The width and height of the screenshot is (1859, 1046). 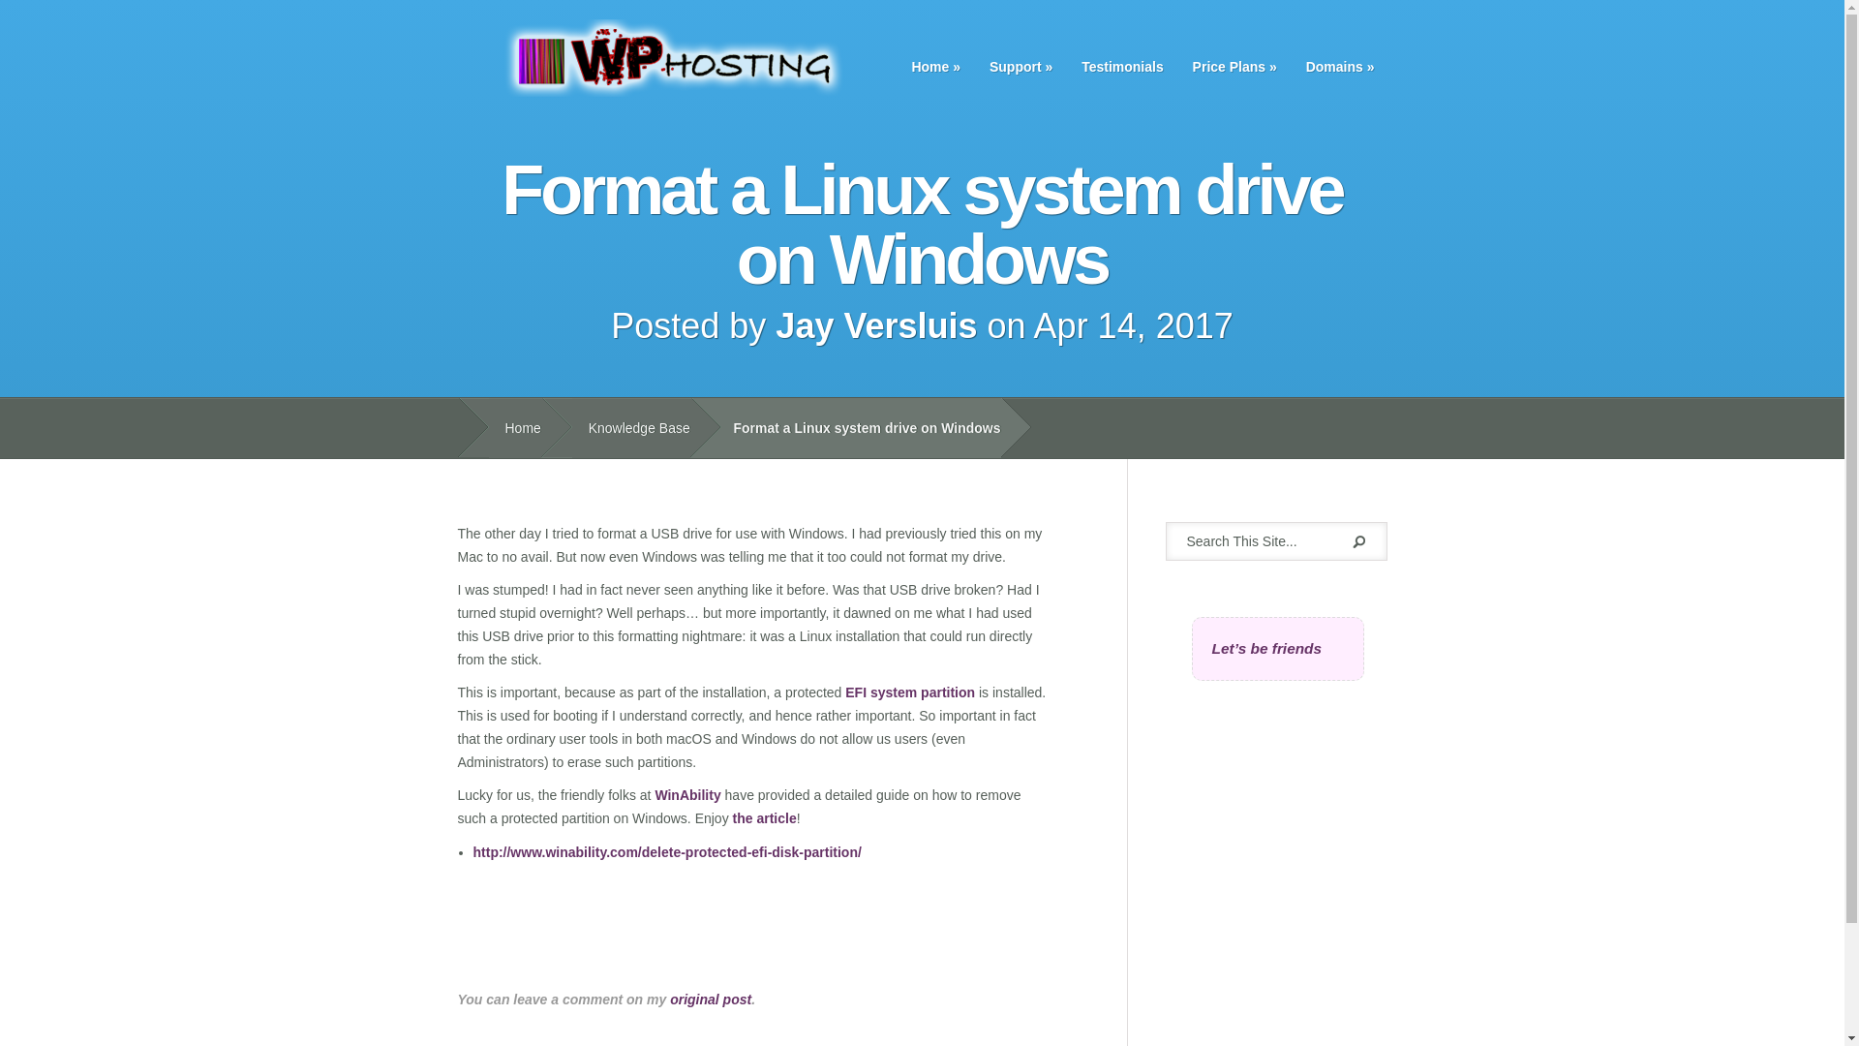 What do you see at coordinates (1255, 540) in the screenshot?
I see `Search This Site...` at bounding box center [1255, 540].